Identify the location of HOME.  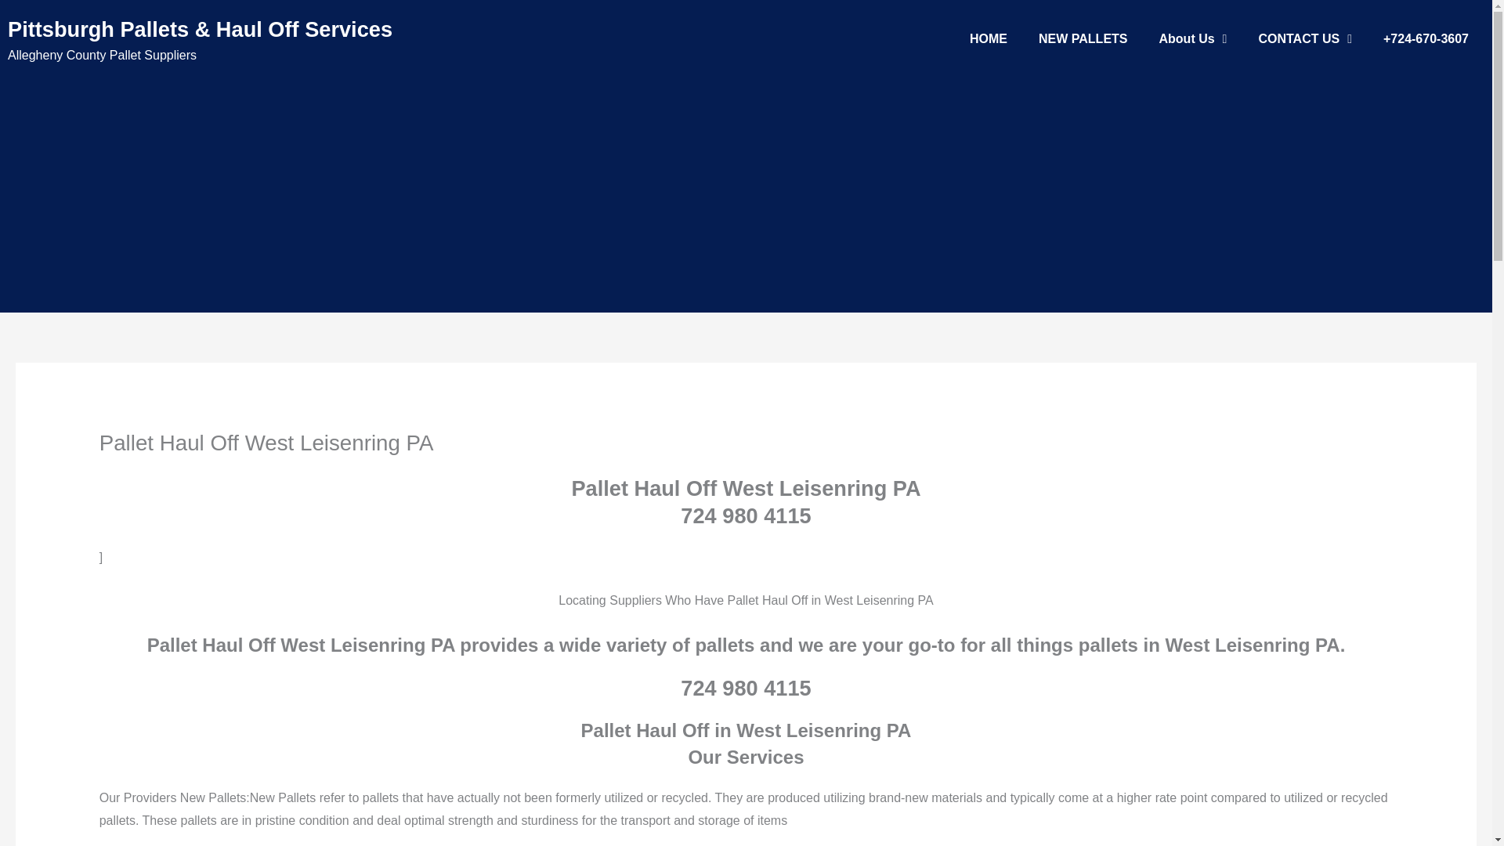
(988, 39).